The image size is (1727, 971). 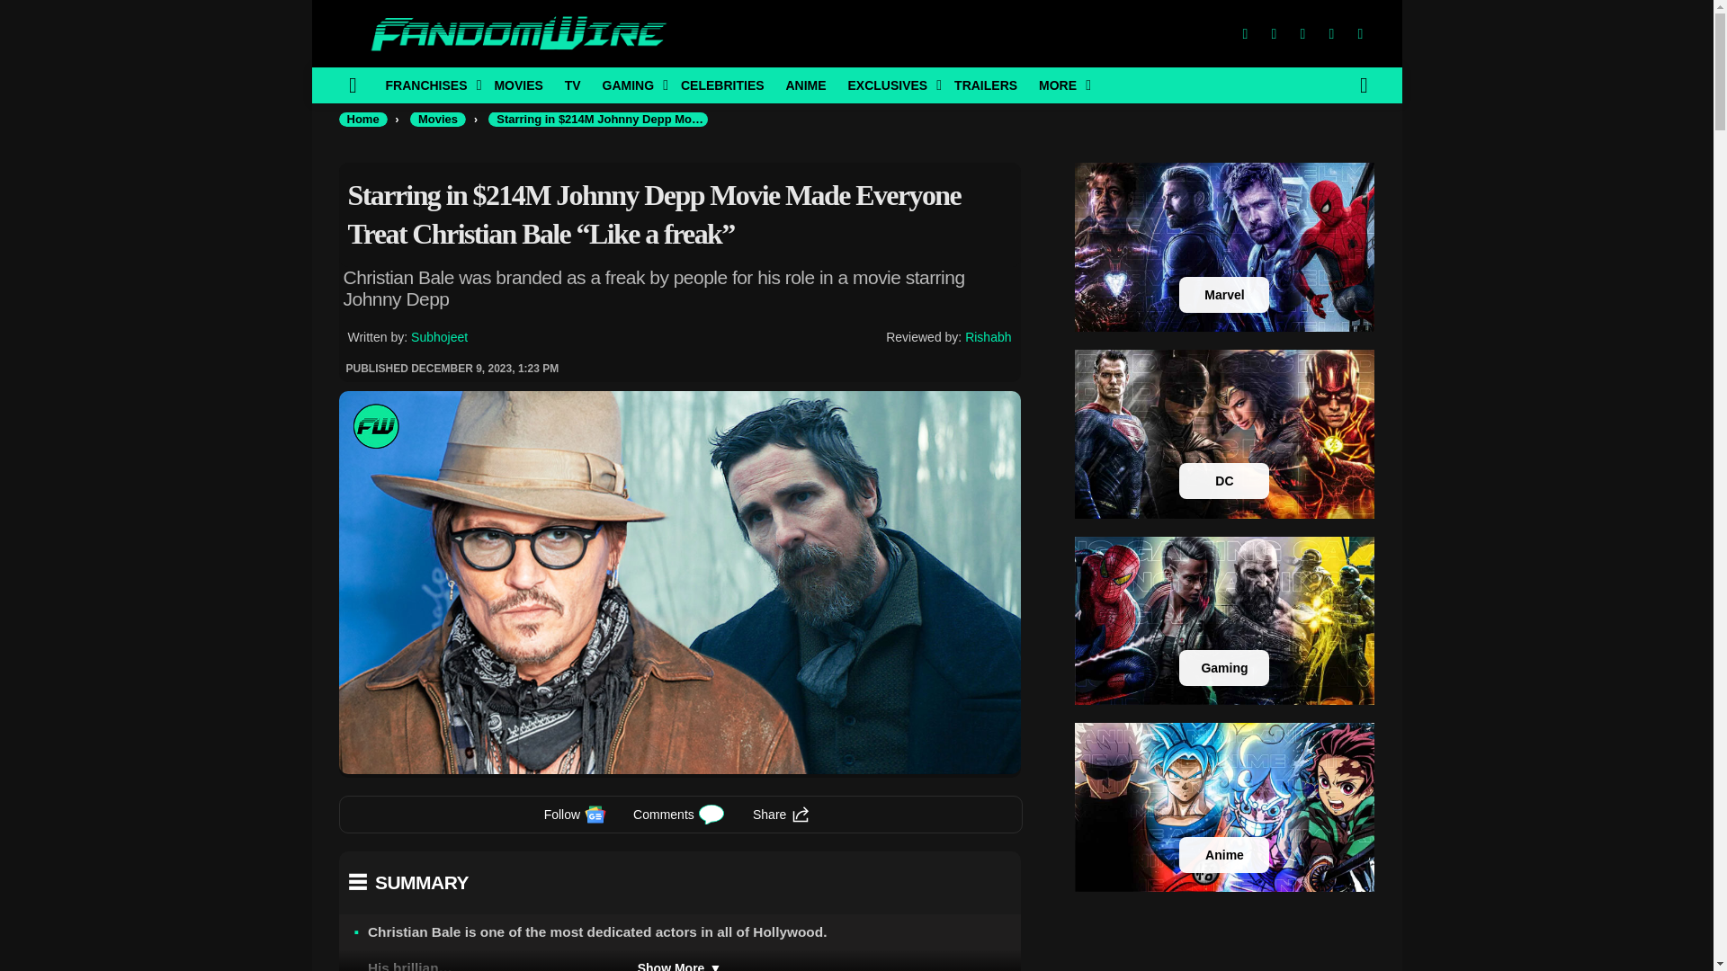 What do you see at coordinates (1360, 34) in the screenshot?
I see `YT` at bounding box center [1360, 34].